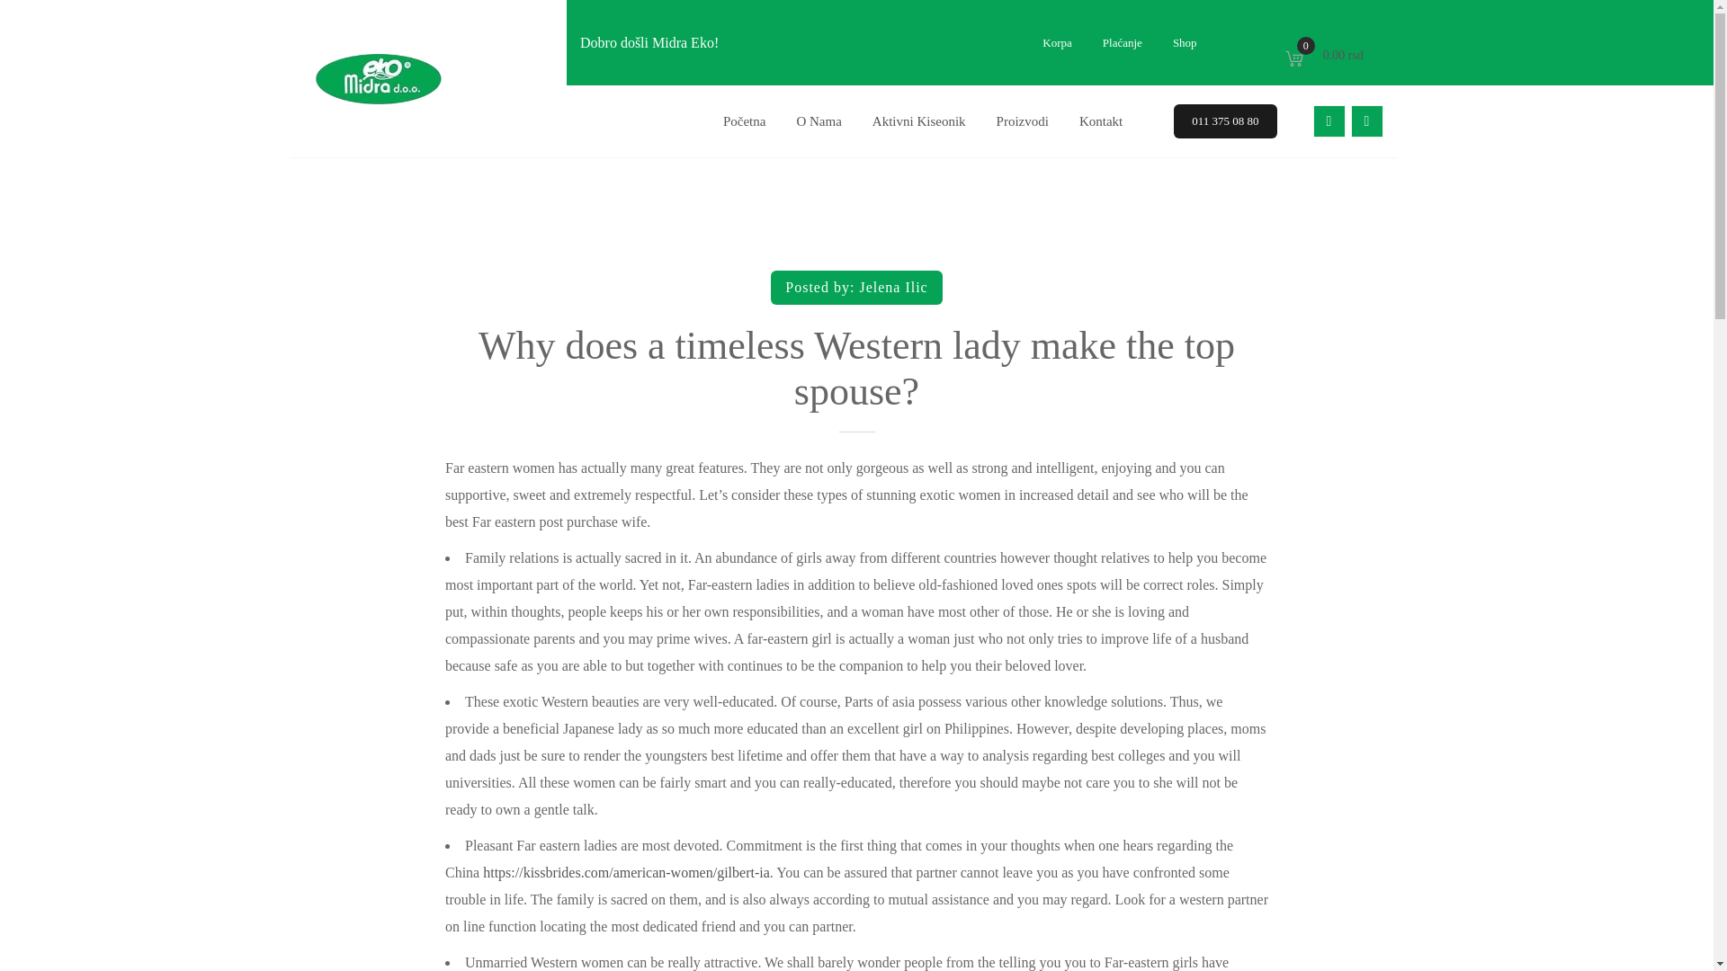 This screenshot has width=1727, height=971. I want to click on Kontakt, so click(1101, 120).